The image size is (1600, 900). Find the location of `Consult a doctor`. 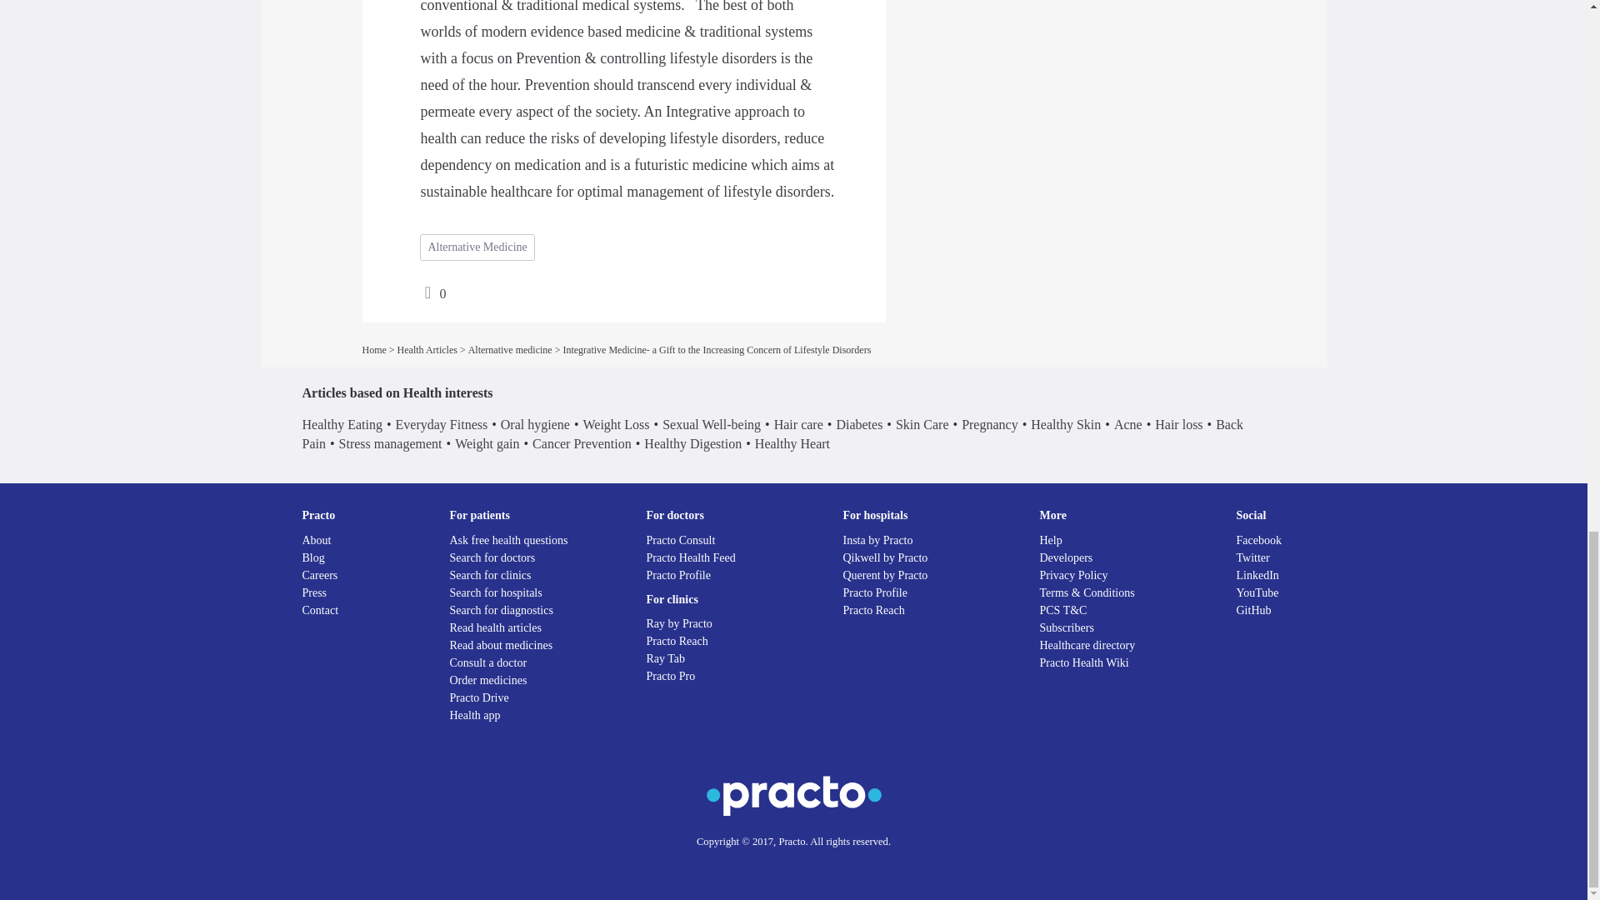

Consult a doctor is located at coordinates (488, 663).